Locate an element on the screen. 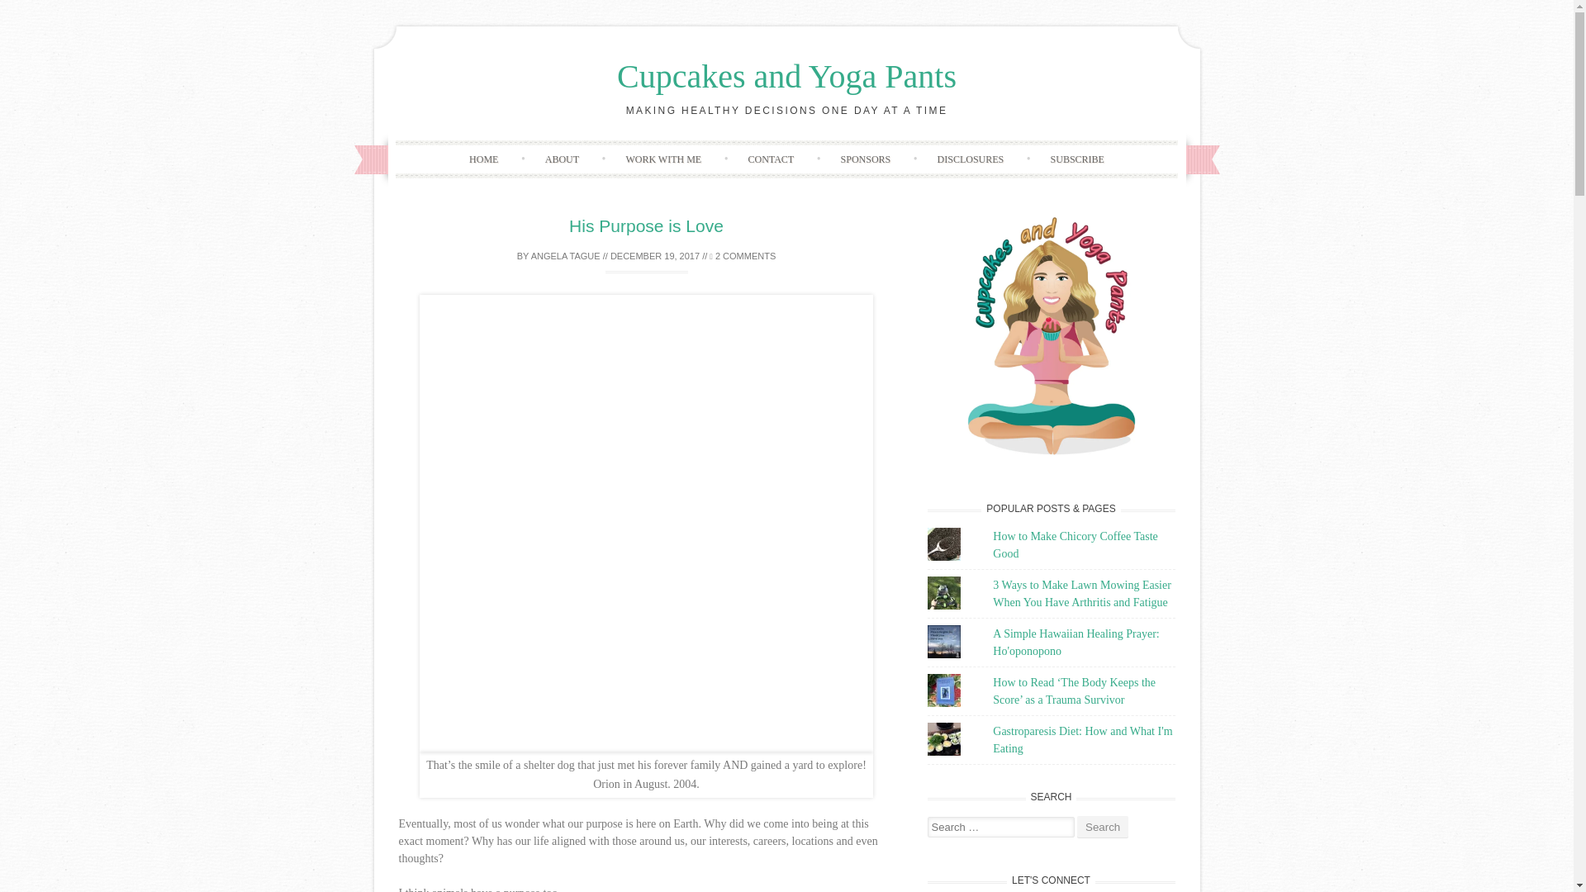 The height and width of the screenshot is (892, 1586). 7:00 am is located at coordinates (654, 256).